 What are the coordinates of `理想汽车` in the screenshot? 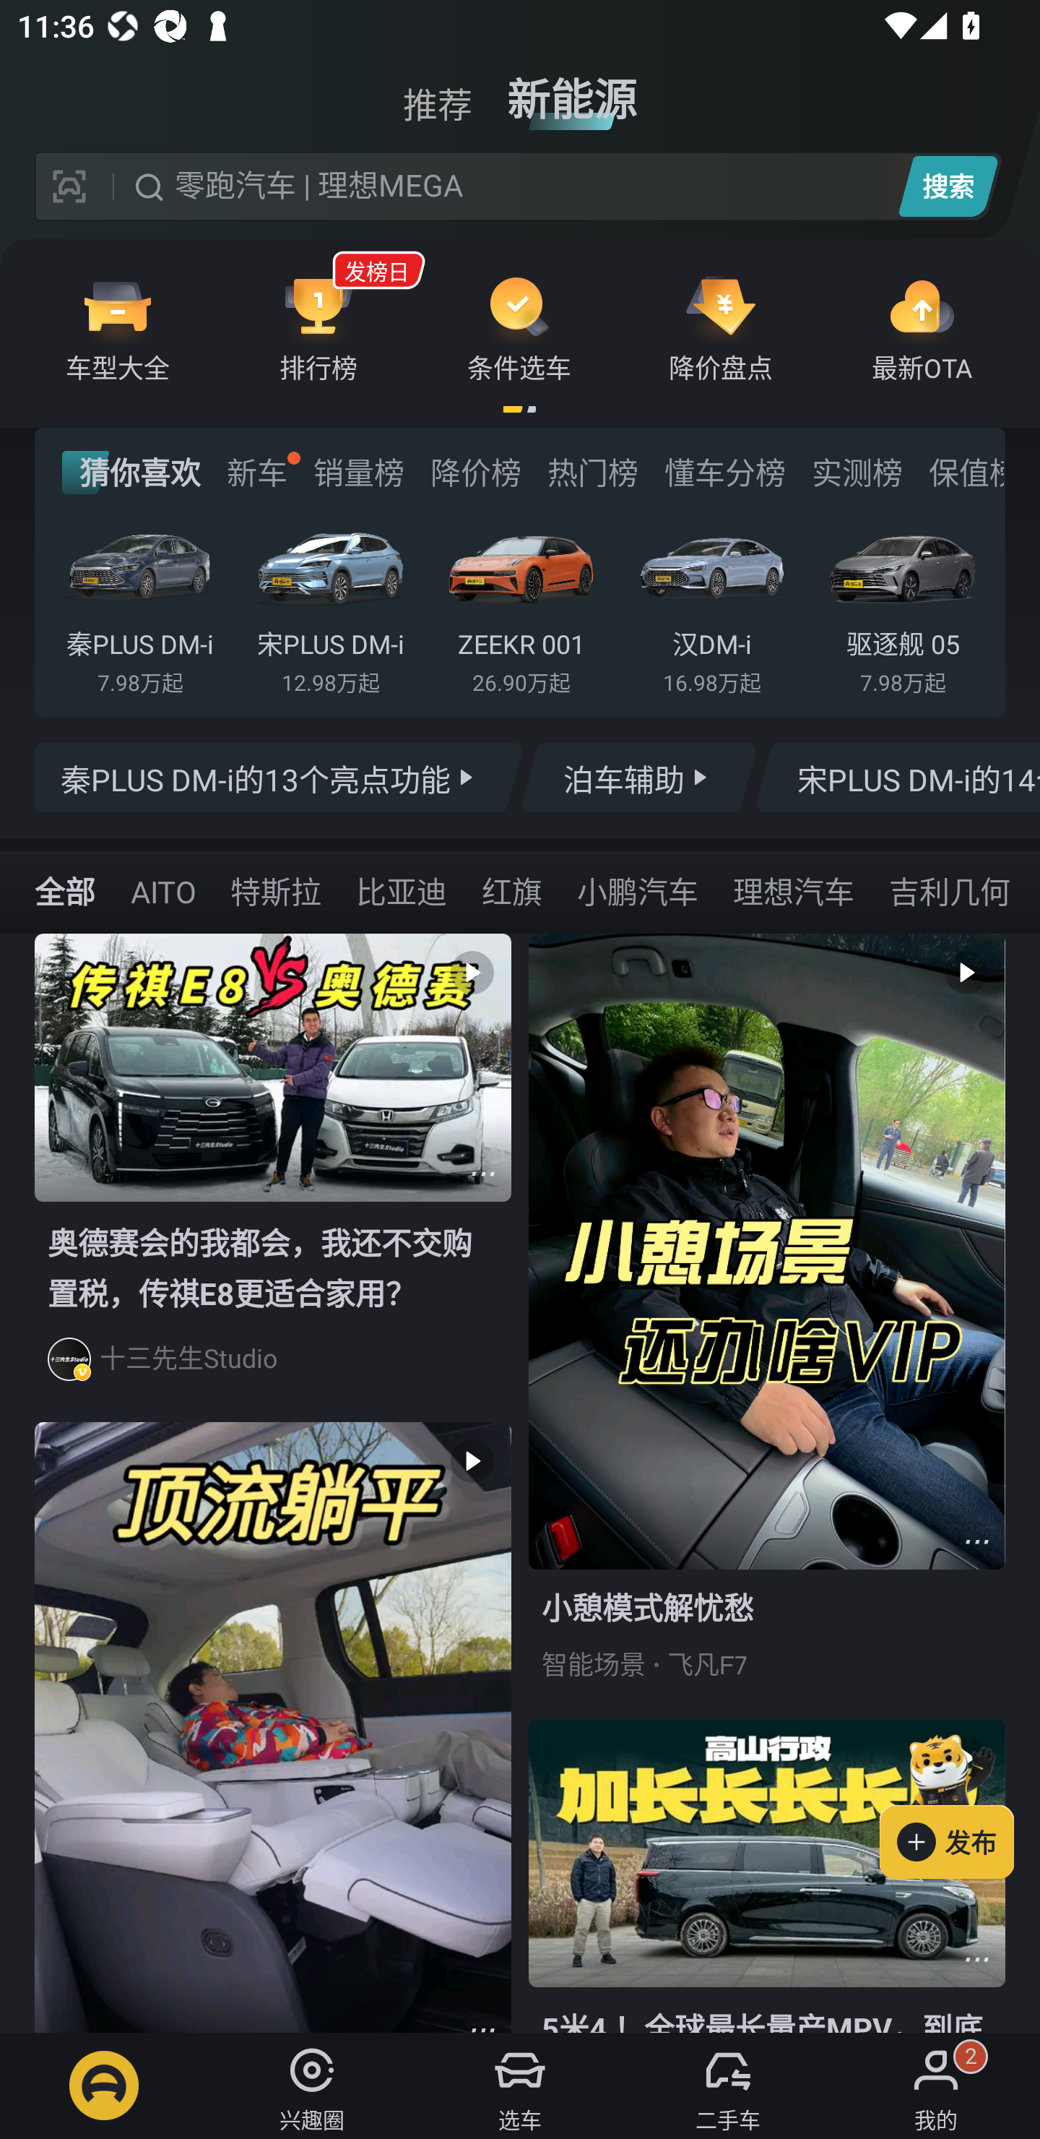 It's located at (793, 890).